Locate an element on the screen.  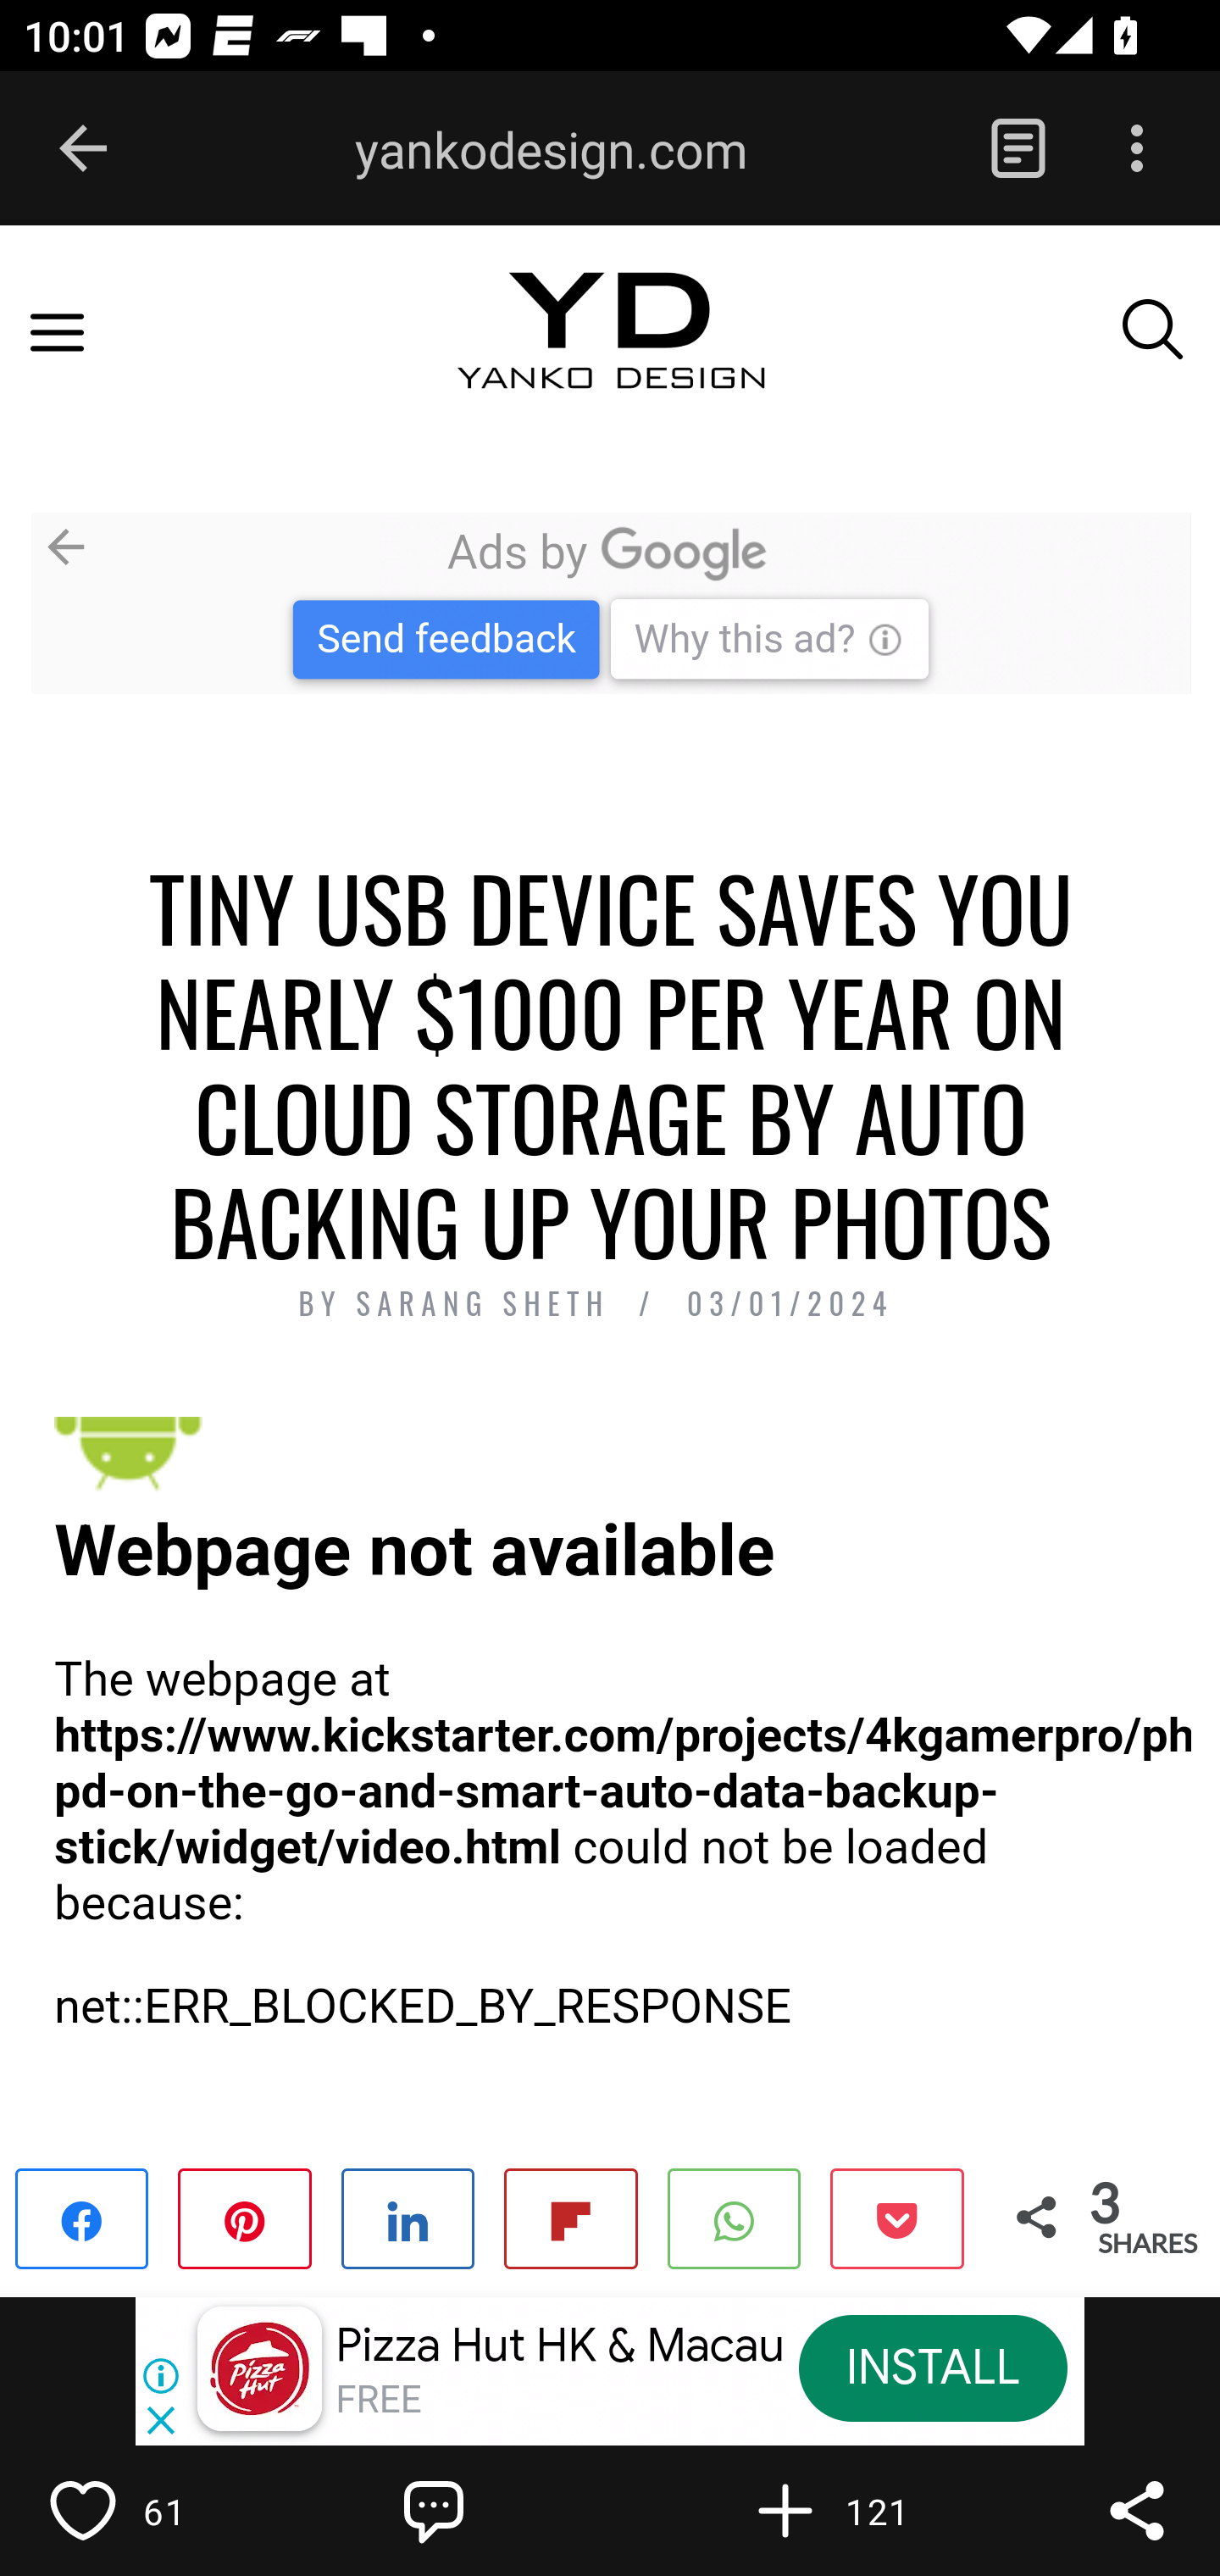
Like 61 is located at coordinates (153, 2510).